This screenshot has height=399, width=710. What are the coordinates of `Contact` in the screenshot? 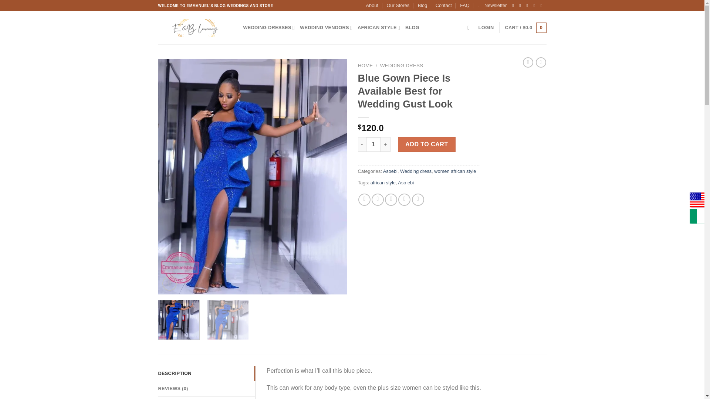 It's located at (444, 6).